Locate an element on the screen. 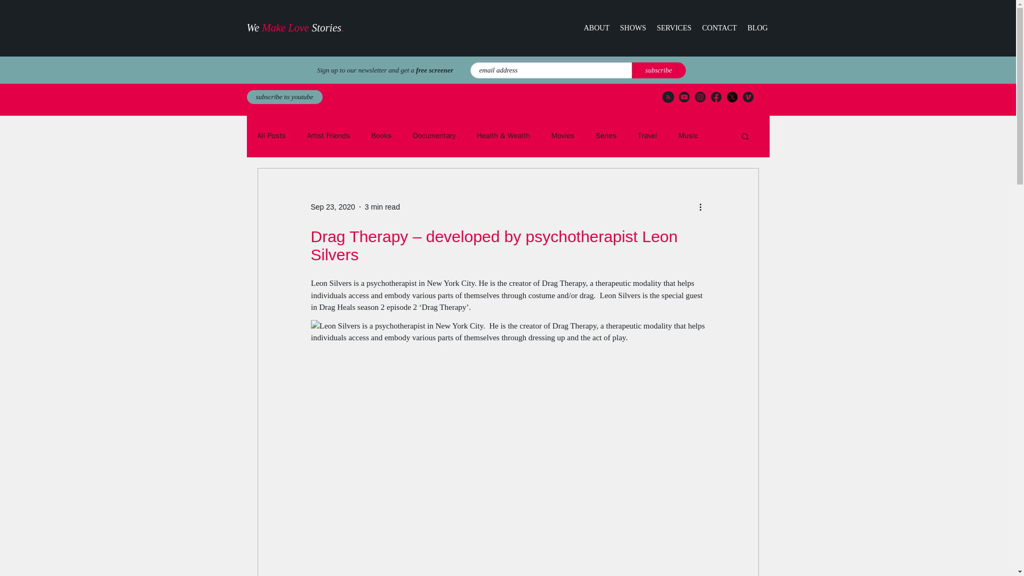  All Posts is located at coordinates (271, 135).